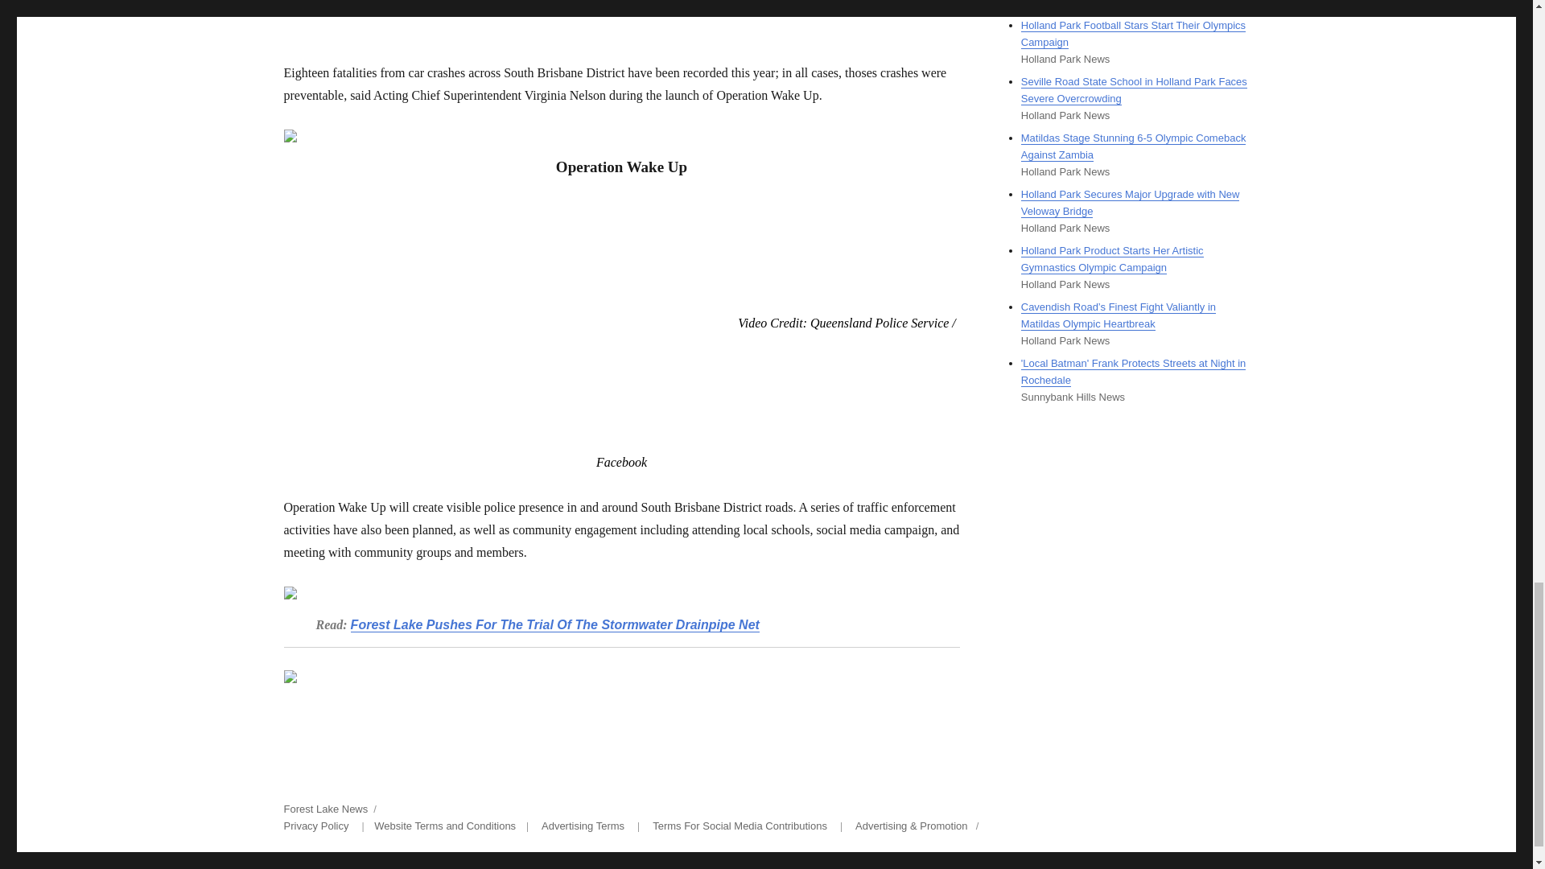 Image resolution: width=1545 pixels, height=869 pixels. Describe the element at coordinates (325, 809) in the screenshot. I see `Forest Lake News` at that location.